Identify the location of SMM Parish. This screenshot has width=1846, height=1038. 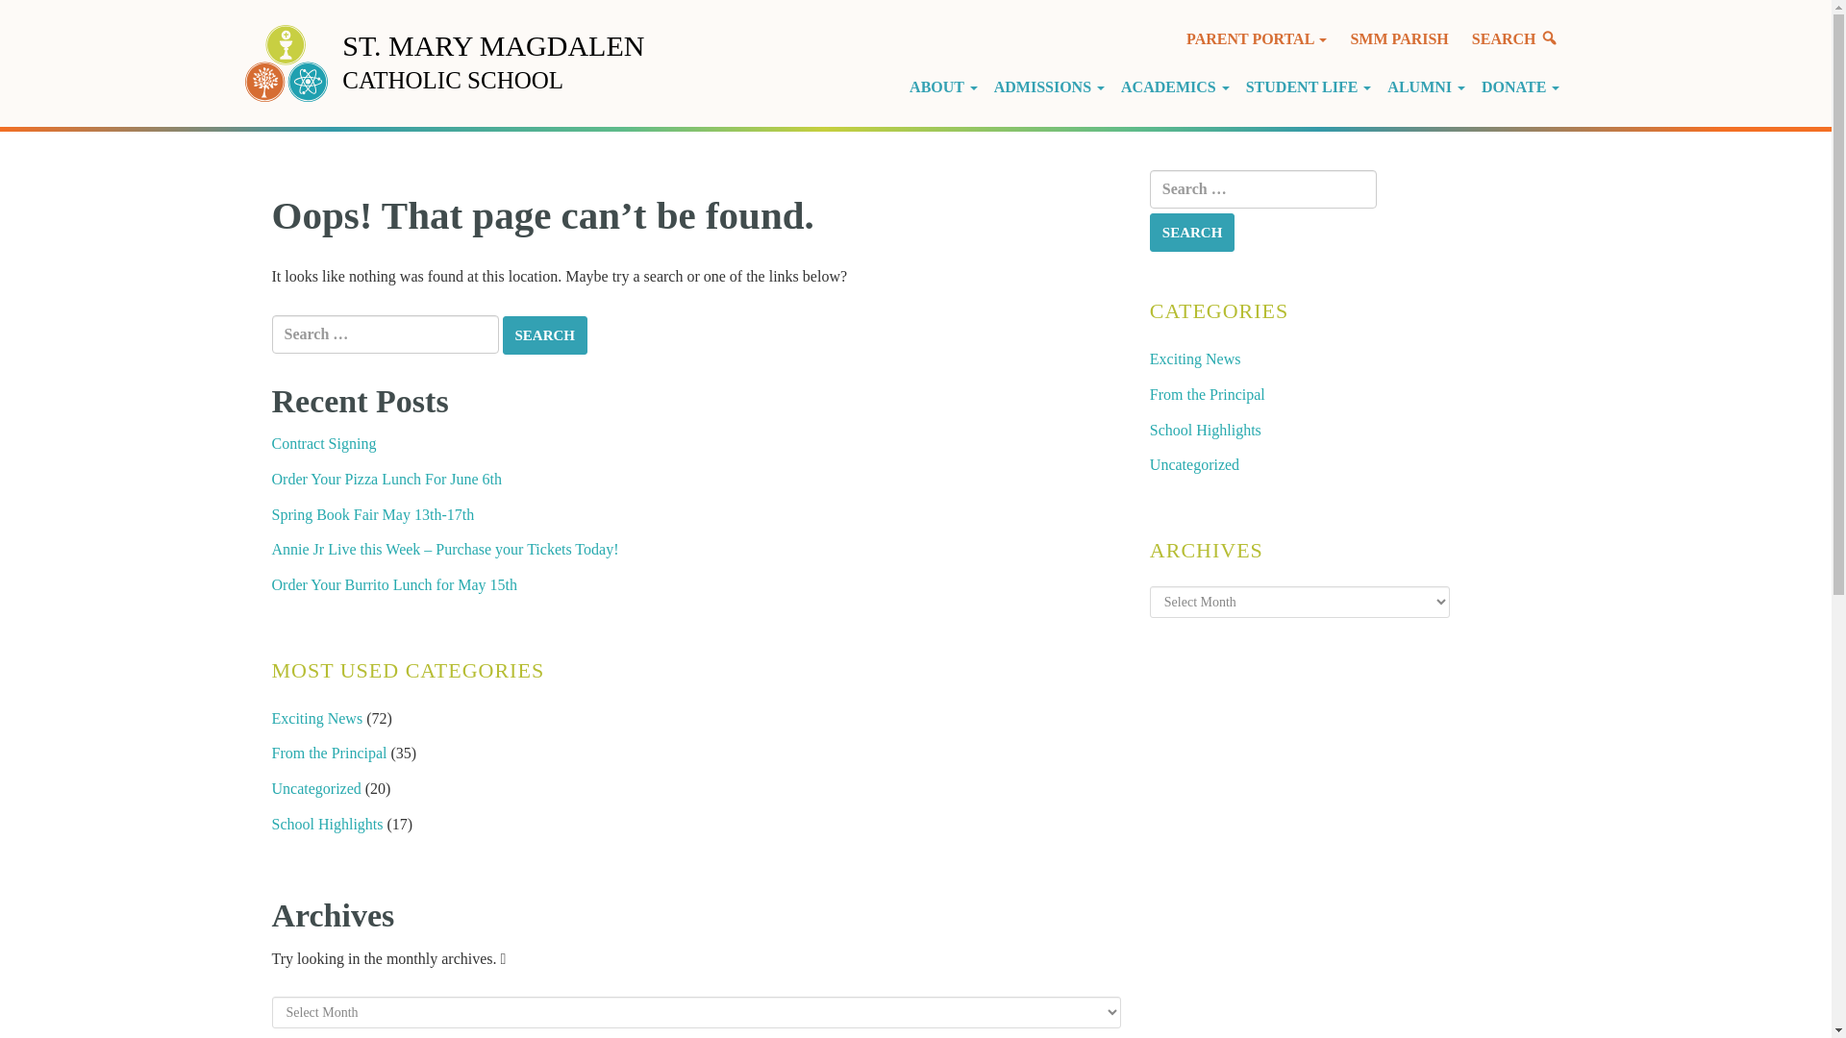
(1399, 38).